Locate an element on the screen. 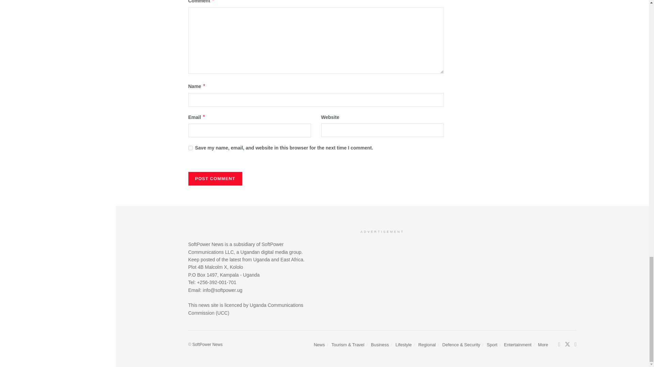  Post Comment is located at coordinates (215, 179).